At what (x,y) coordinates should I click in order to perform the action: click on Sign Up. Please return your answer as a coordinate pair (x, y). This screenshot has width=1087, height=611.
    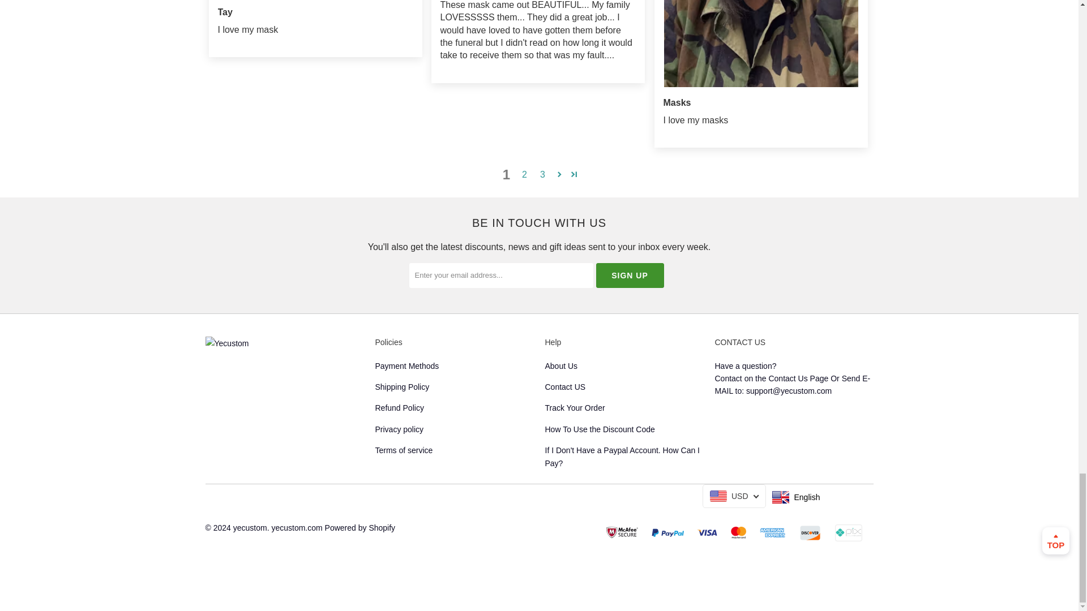
    Looking at the image, I should click on (630, 275).